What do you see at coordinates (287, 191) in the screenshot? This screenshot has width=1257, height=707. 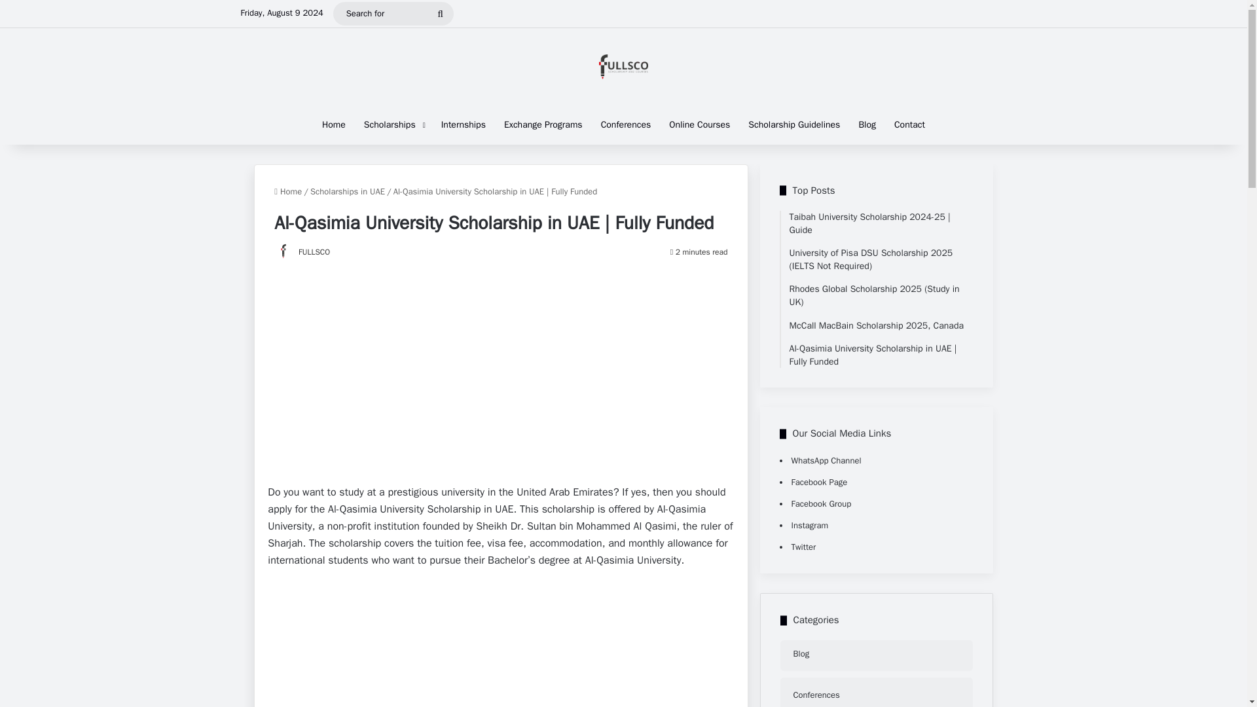 I see `Home` at bounding box center [287, 191].